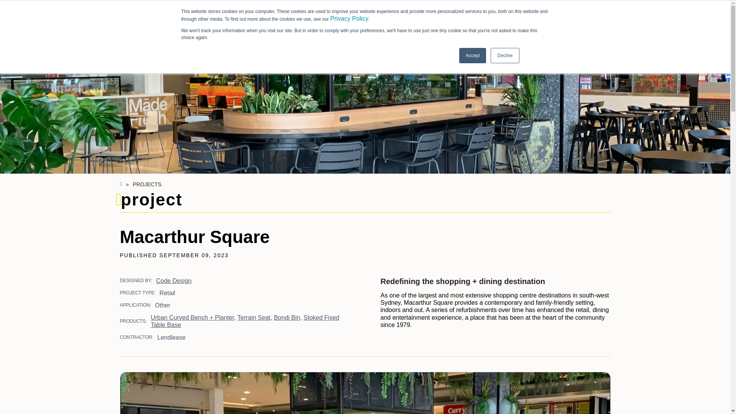  I want to click on projects, so click(413, 16).